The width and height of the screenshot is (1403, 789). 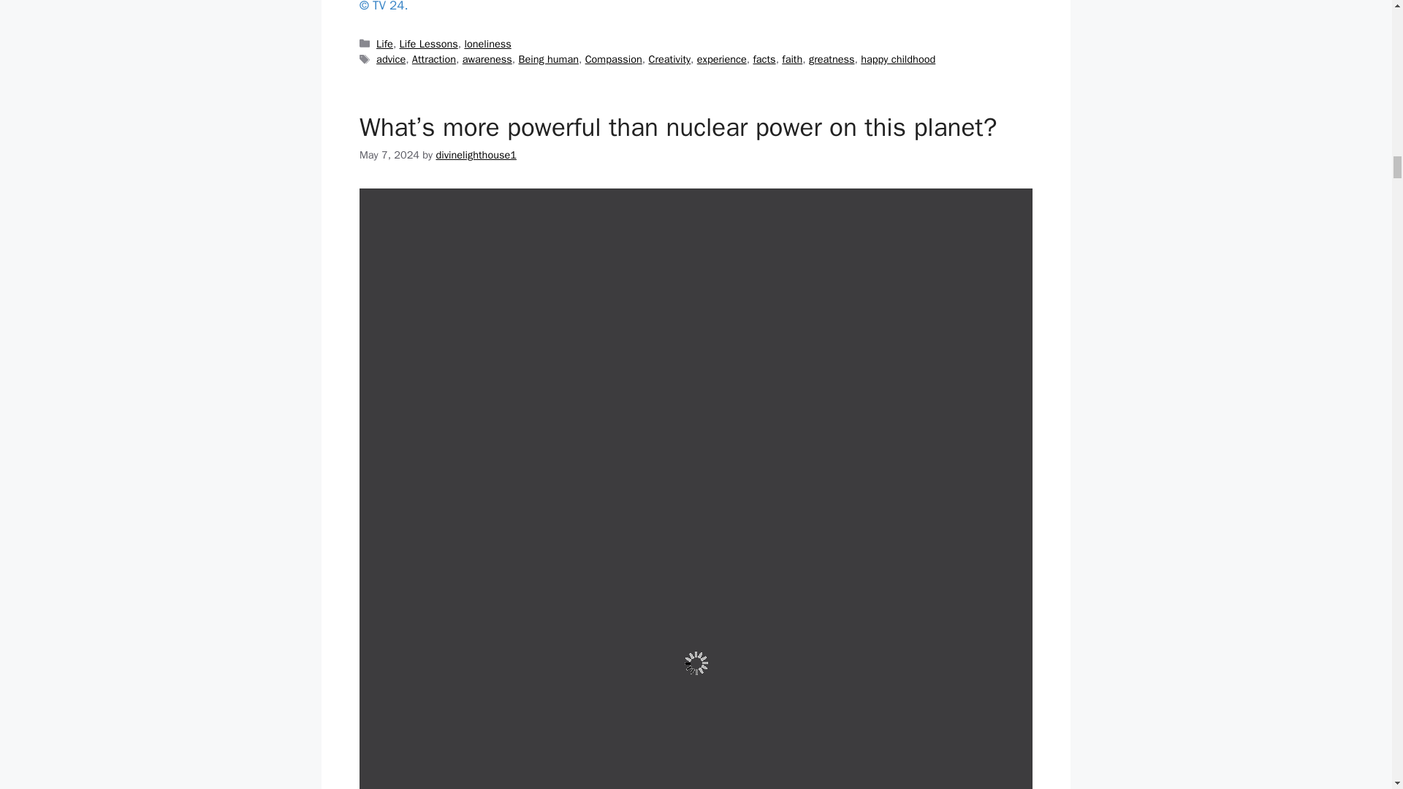 What do you see at coordinates (487, 44) in the screenshot?
I see `loneliness` at bounding box center [487, 44].